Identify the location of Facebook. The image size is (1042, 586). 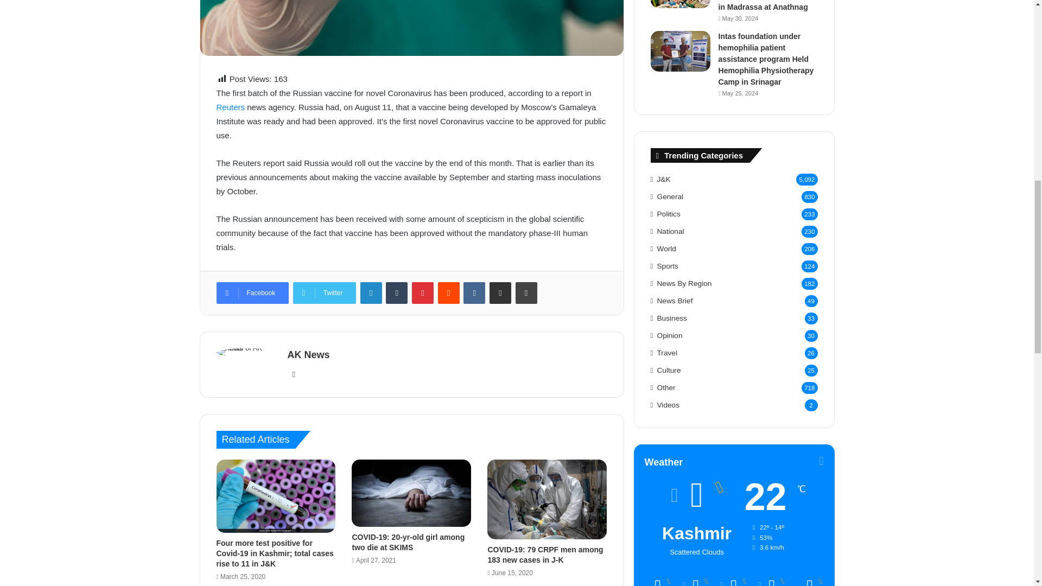
(252, 293).